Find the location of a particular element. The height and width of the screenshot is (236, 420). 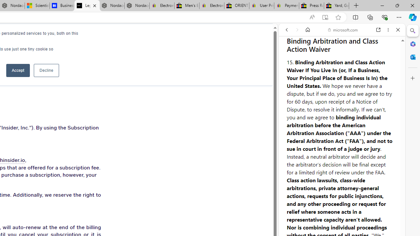

CONTACT US is located at coordinates (124, 36).